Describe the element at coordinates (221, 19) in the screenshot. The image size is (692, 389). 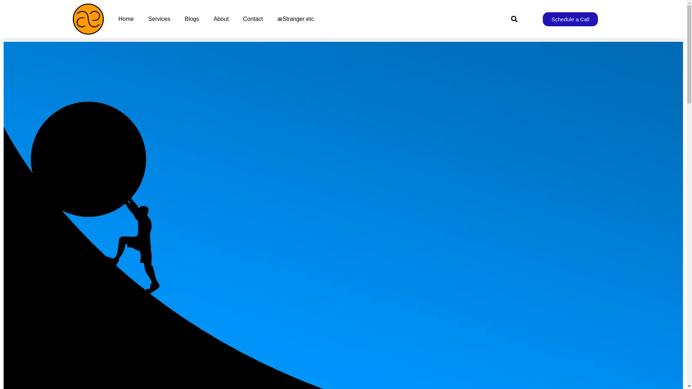
I see `About` at that location.